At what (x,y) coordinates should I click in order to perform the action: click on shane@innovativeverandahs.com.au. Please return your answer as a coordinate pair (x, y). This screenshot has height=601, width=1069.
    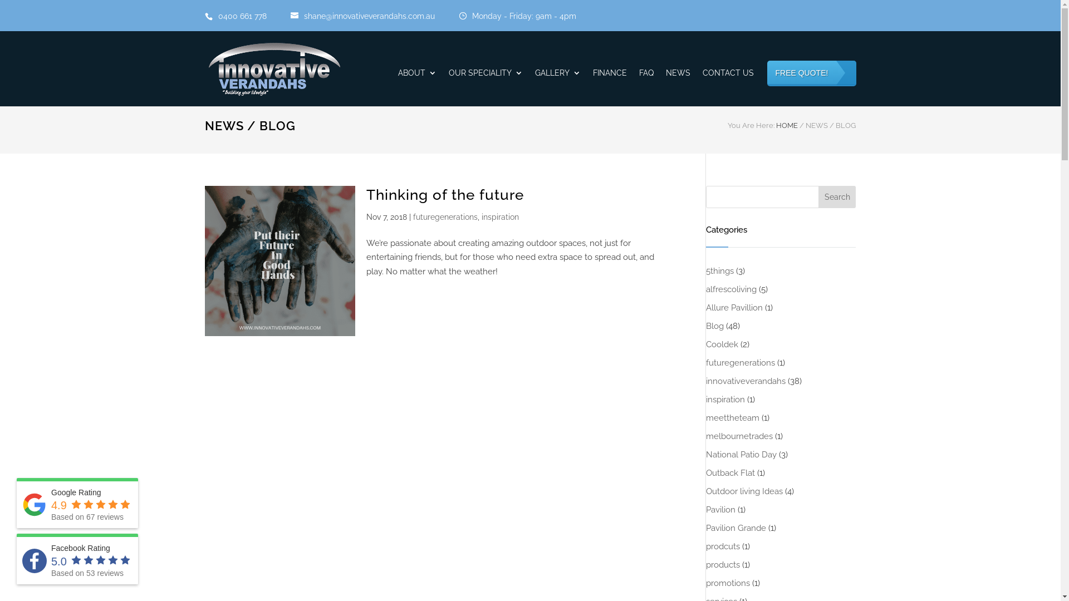
    Looking at the image, I should click on (374, 16).